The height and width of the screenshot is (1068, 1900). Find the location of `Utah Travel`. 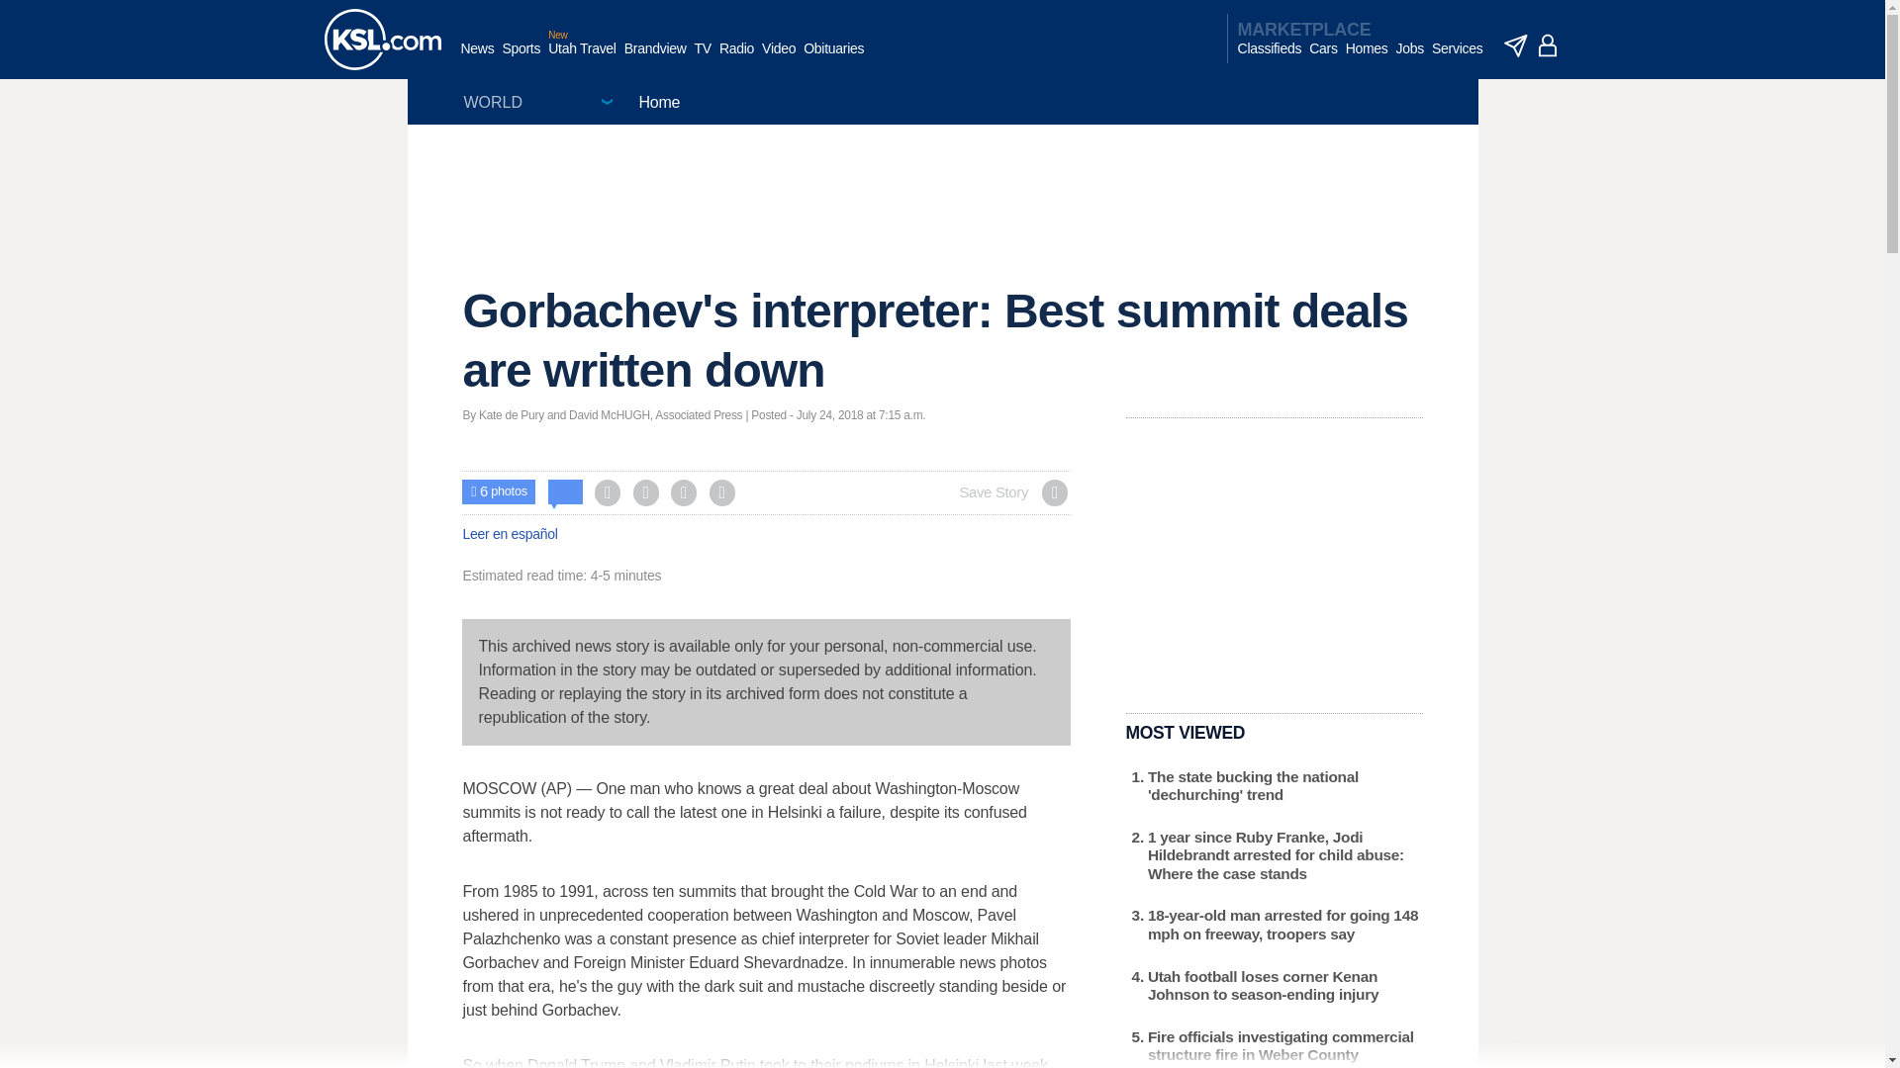

Utah Travel is located at coordinates (582, 58).